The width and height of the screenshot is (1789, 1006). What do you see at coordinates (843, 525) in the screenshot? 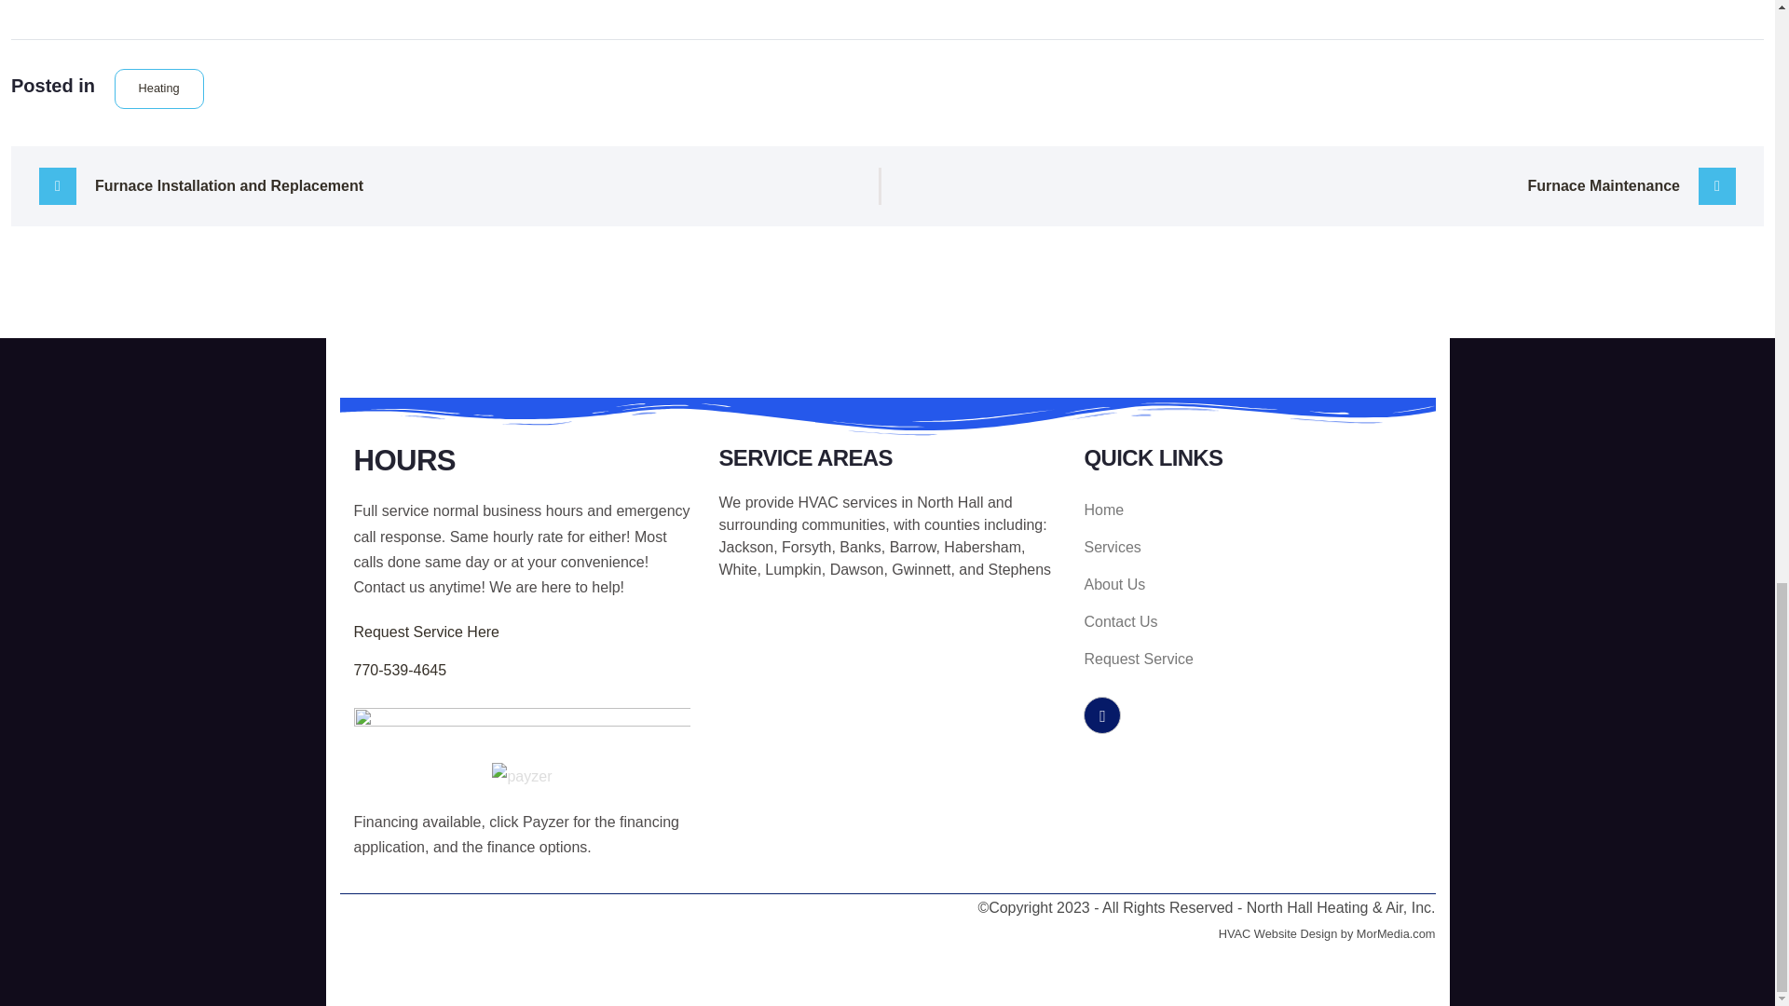
I see `communities` at bounding box center [843, 525].